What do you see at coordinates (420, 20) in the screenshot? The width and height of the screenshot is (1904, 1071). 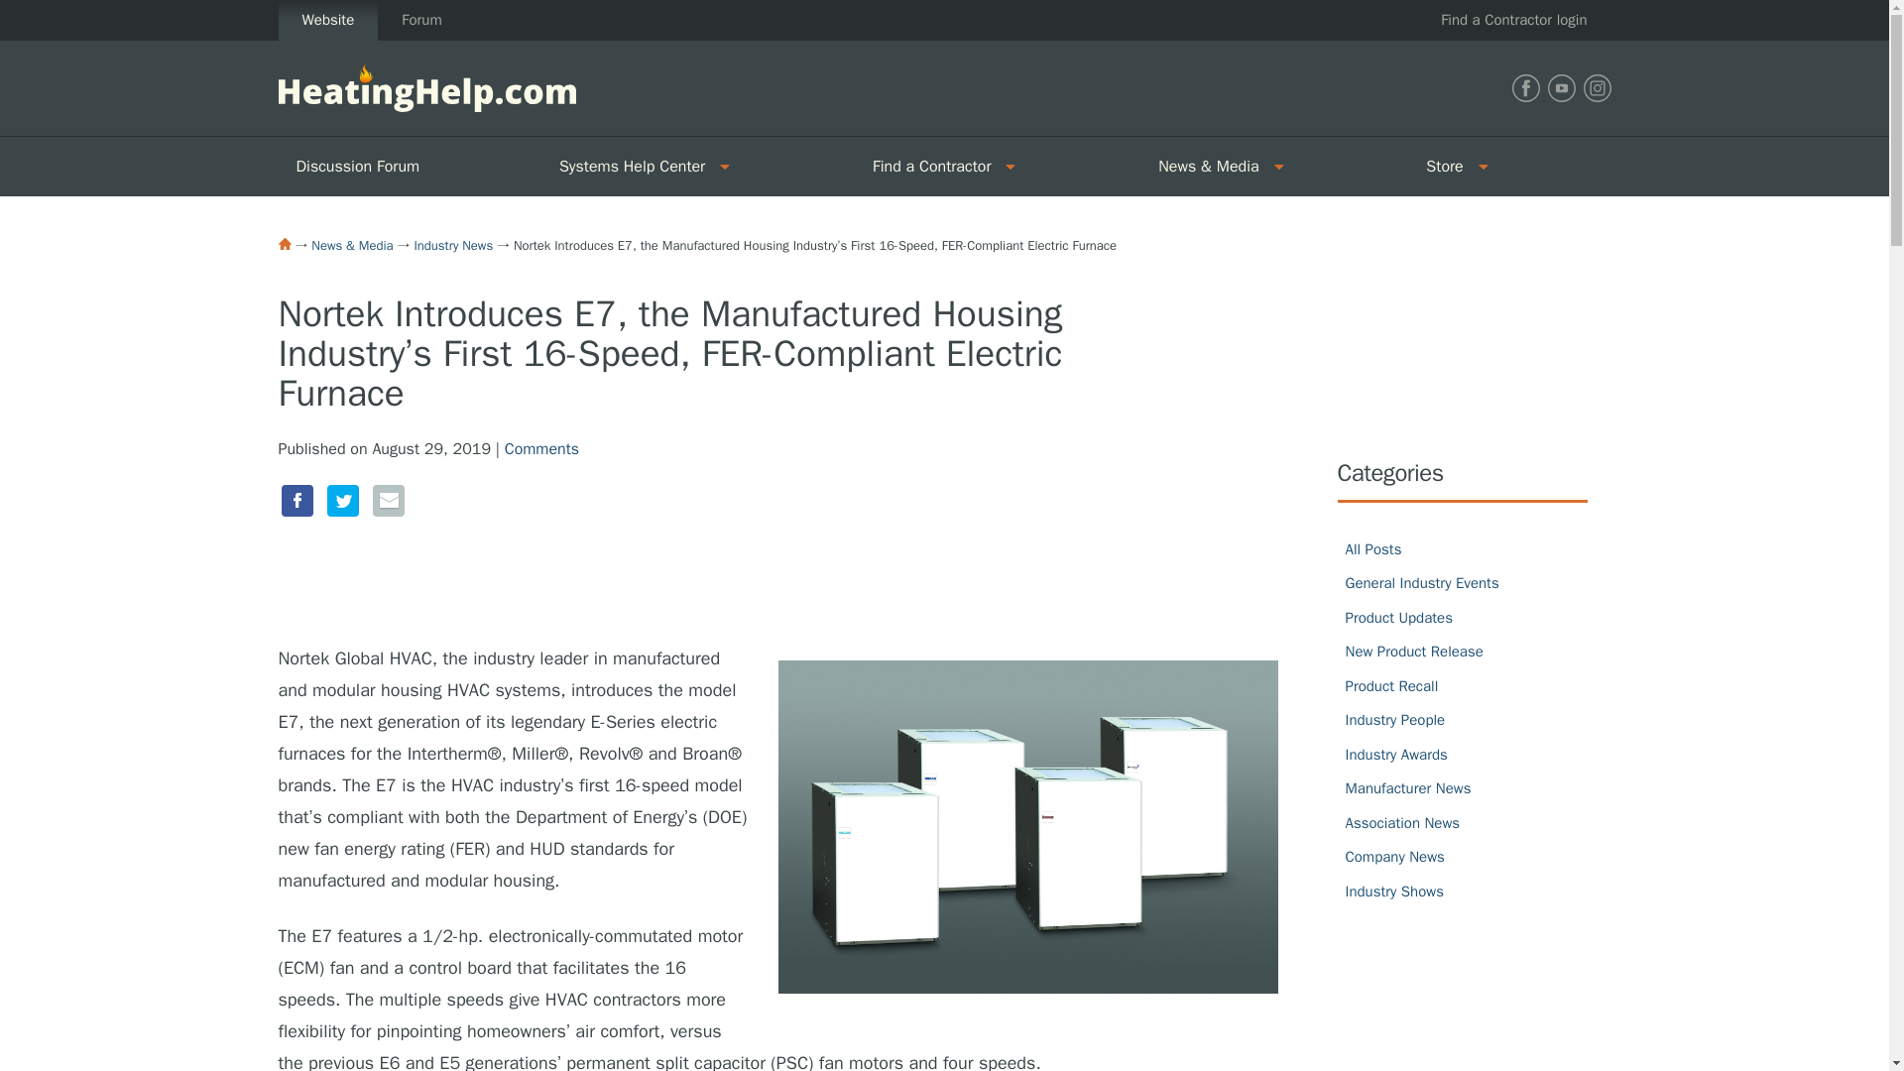 I see `Forum` at bounding box center [420, 20].